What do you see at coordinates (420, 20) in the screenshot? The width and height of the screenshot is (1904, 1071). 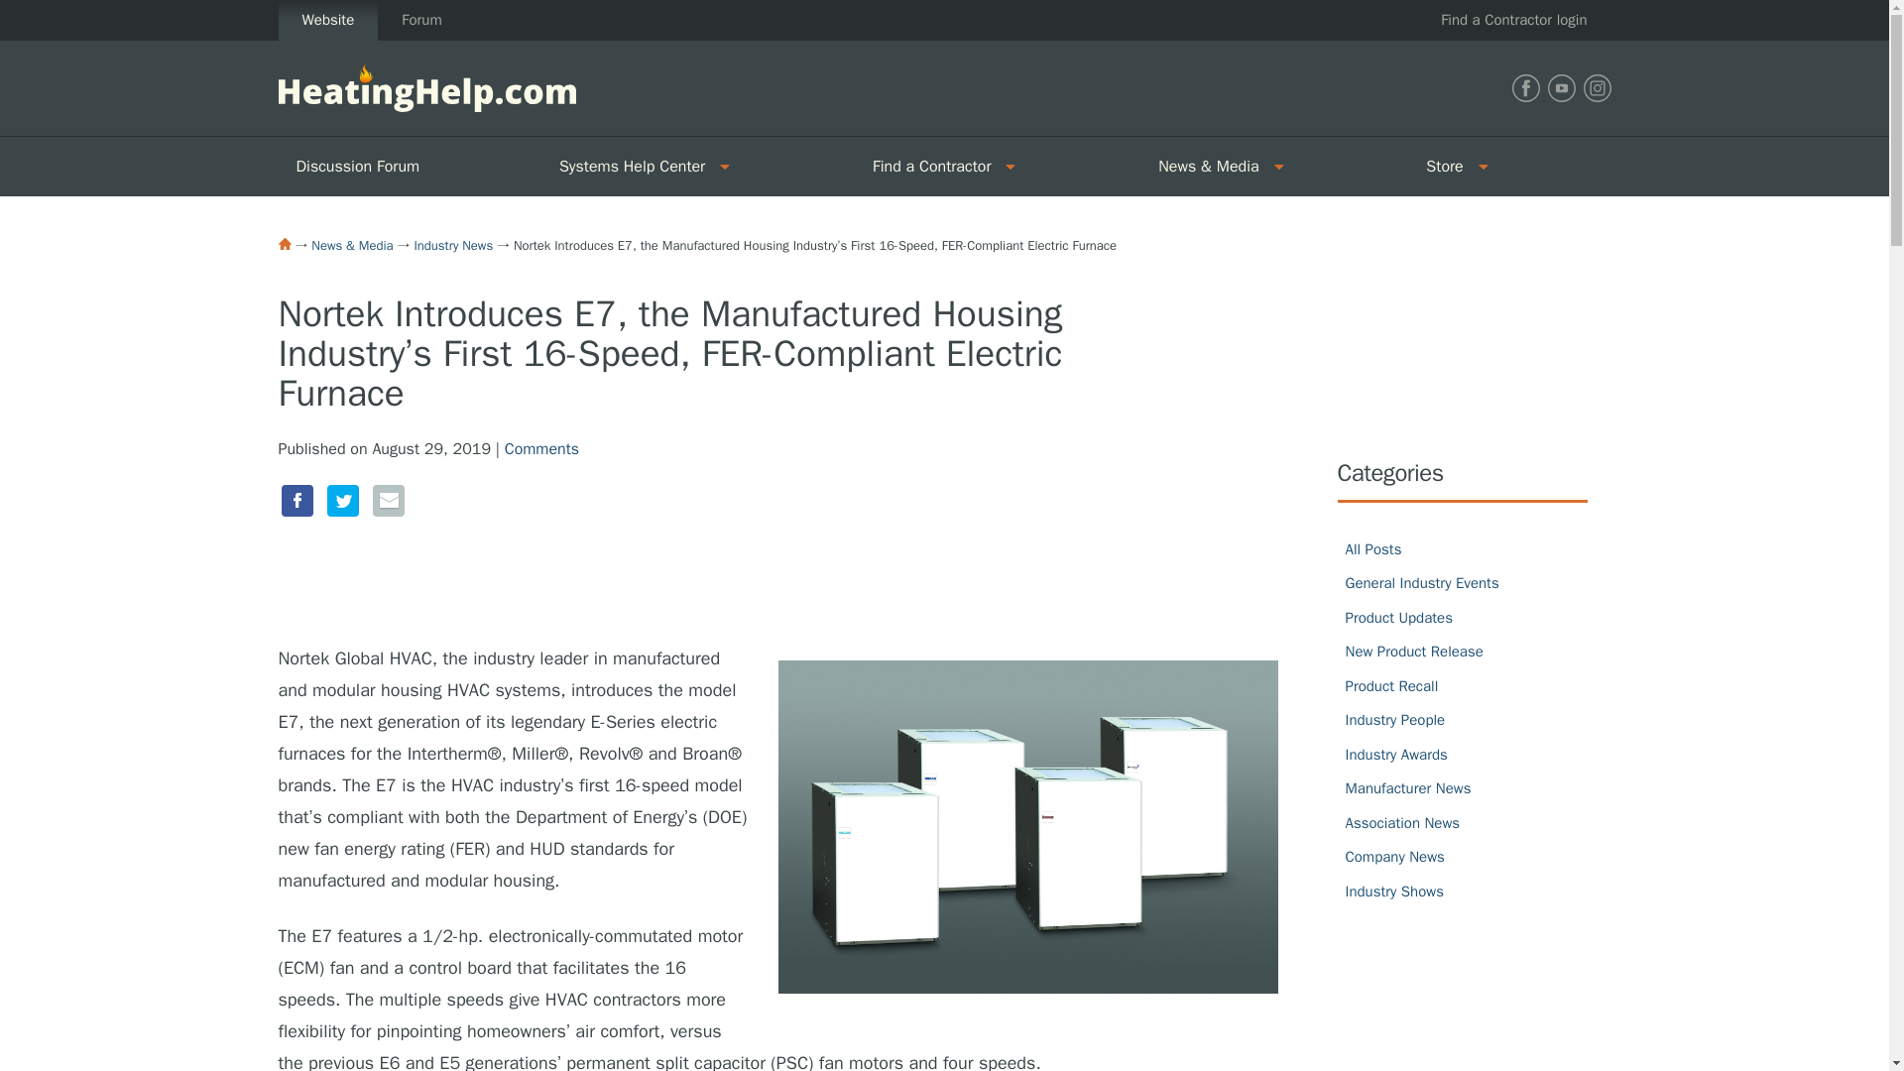 I see `Forum` at bounding box center [420, 20].